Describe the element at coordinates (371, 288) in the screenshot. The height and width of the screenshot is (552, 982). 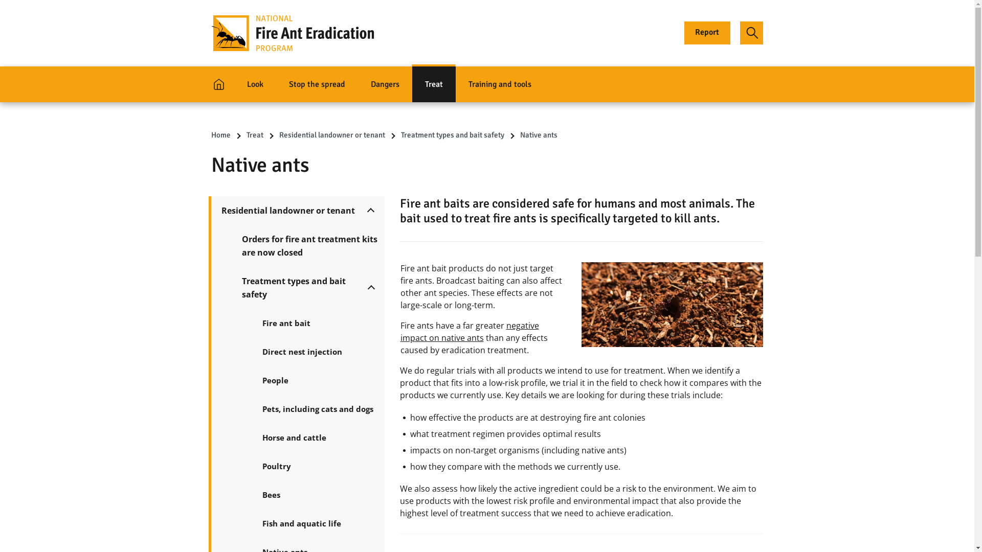
I see `Open/Close sub navigation` at that location.